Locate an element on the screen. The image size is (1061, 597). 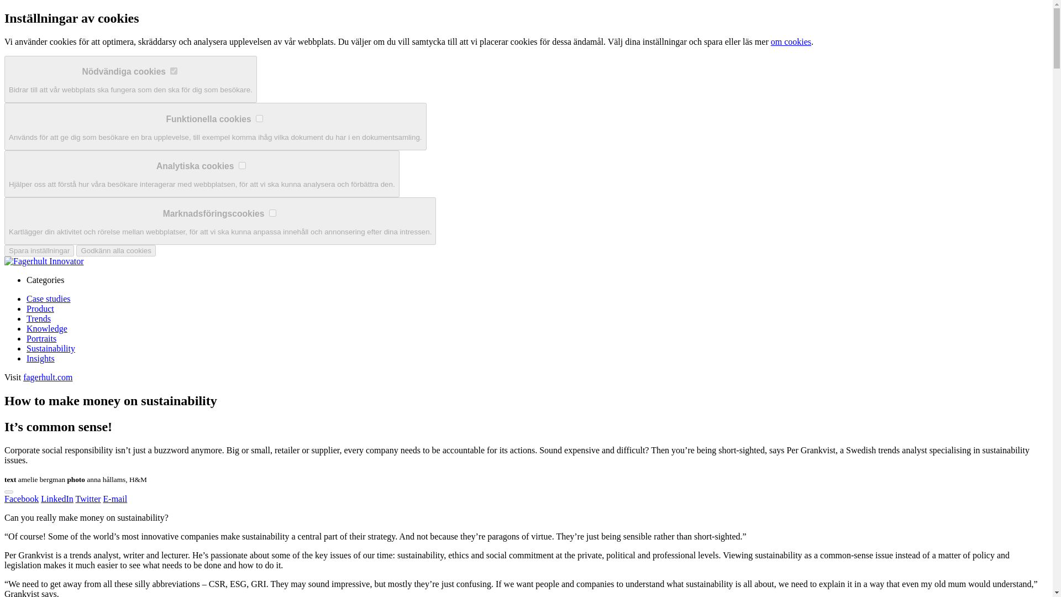
Product is located at coordinates (40, 308).